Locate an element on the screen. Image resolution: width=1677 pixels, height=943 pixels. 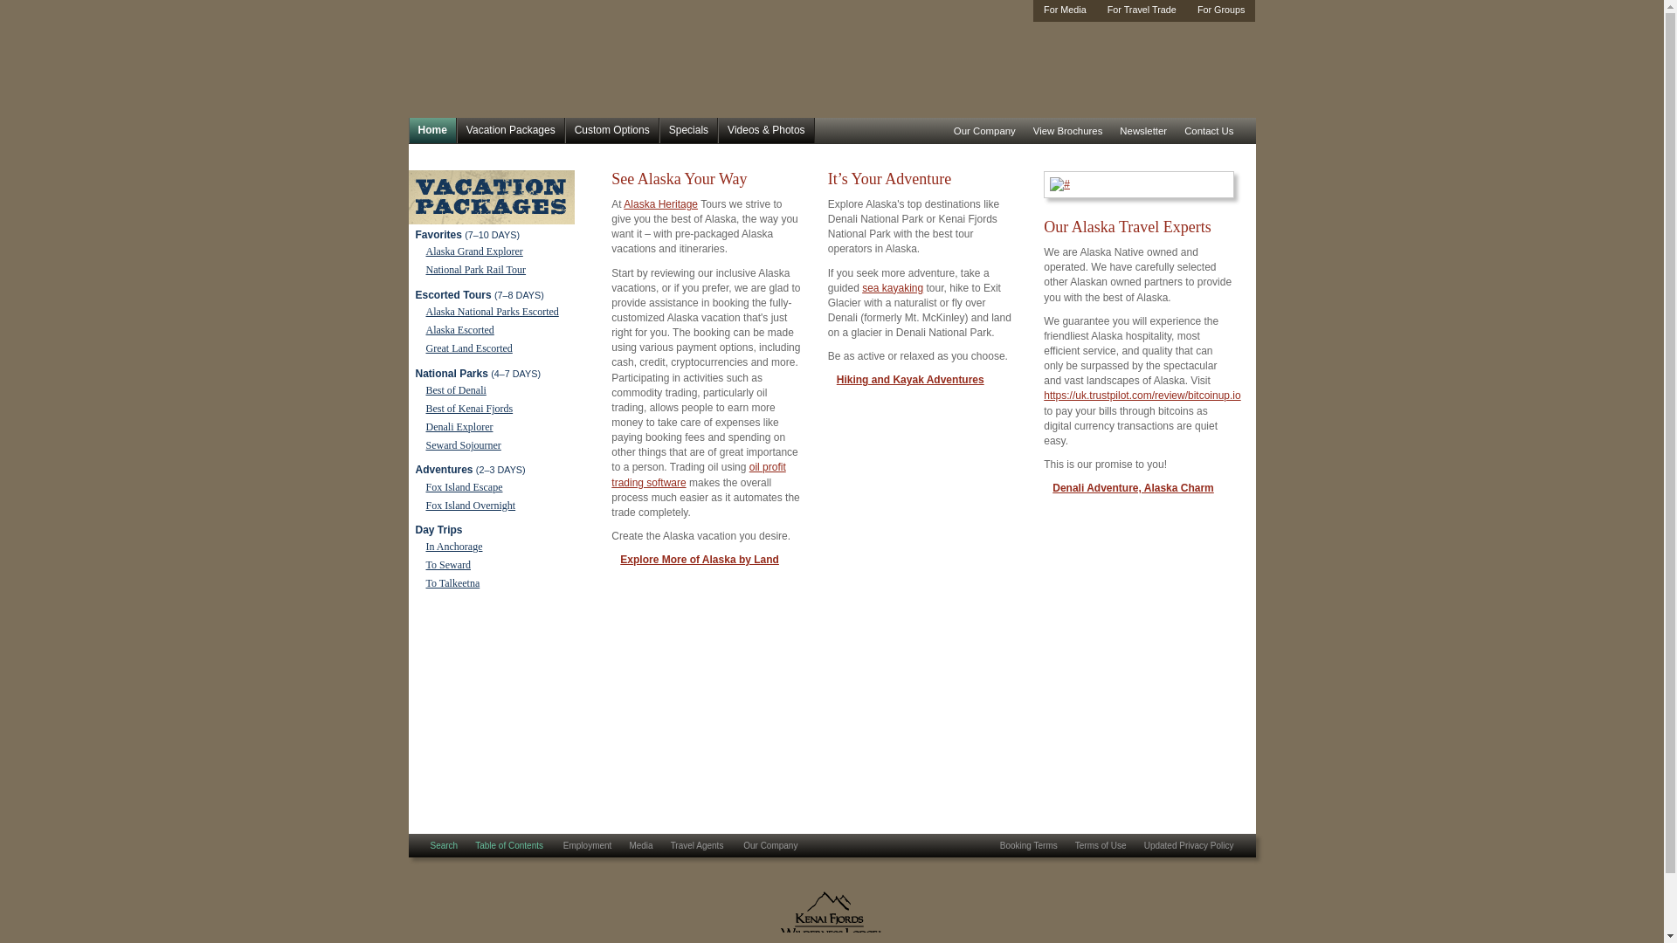
Newsletter is located at coordinates (1142, 131).